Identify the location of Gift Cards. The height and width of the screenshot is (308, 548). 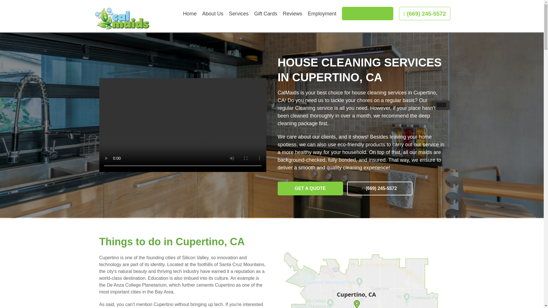
(265, 13).